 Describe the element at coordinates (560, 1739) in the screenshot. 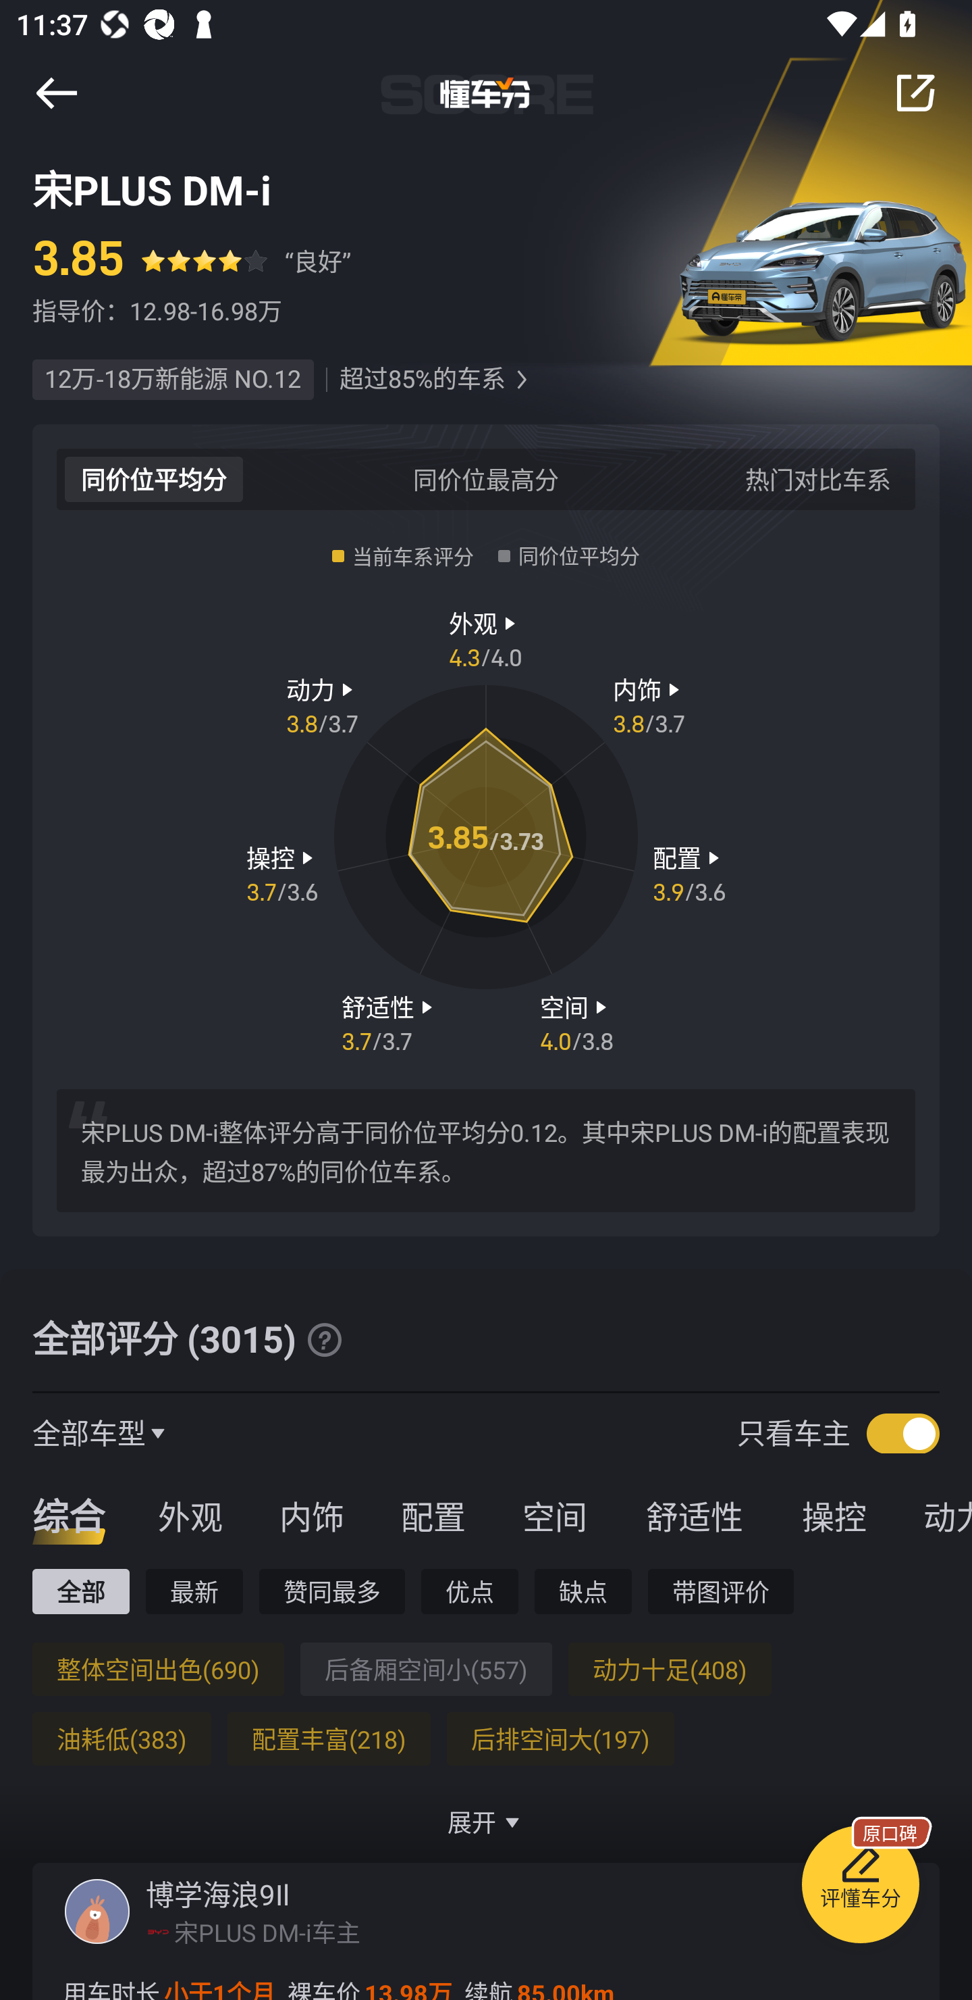

I see `后排空间大(197)` at that location.